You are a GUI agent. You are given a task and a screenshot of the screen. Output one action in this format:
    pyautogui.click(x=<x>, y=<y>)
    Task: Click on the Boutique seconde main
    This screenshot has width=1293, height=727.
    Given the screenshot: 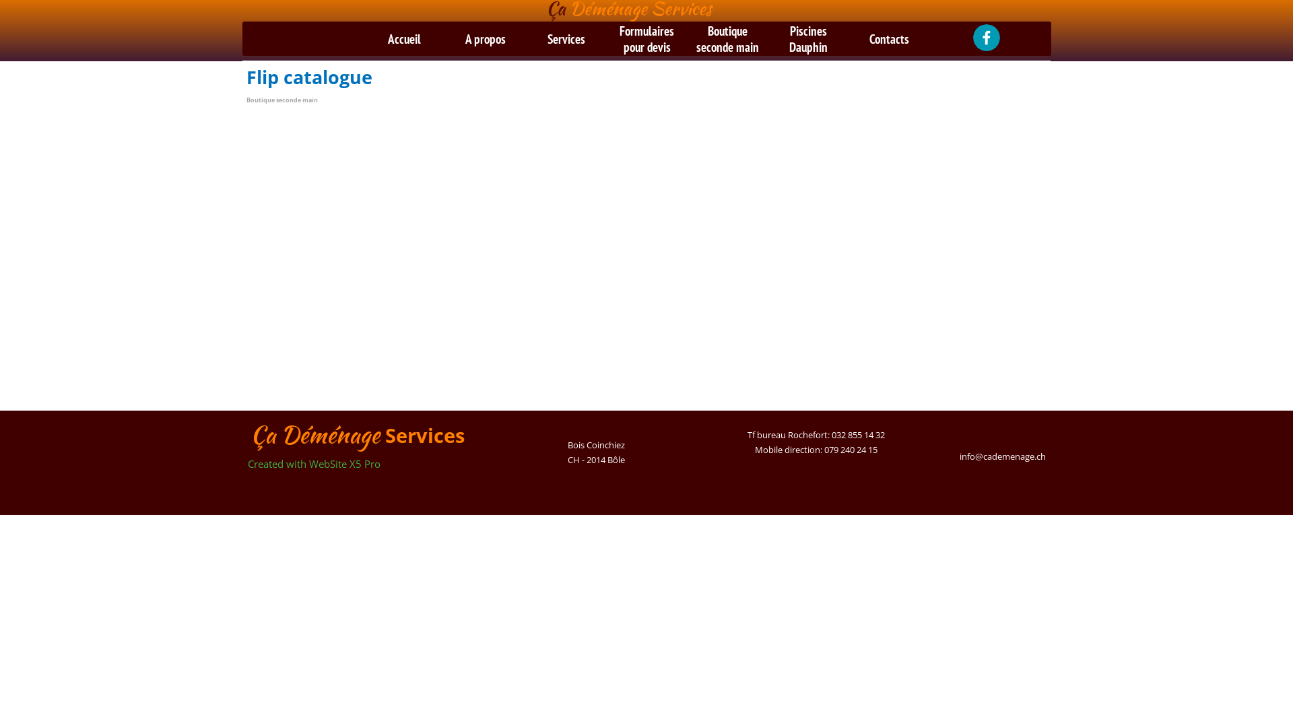 What is the action you would take?
    pyautogui.click(x=282, y=100)
    